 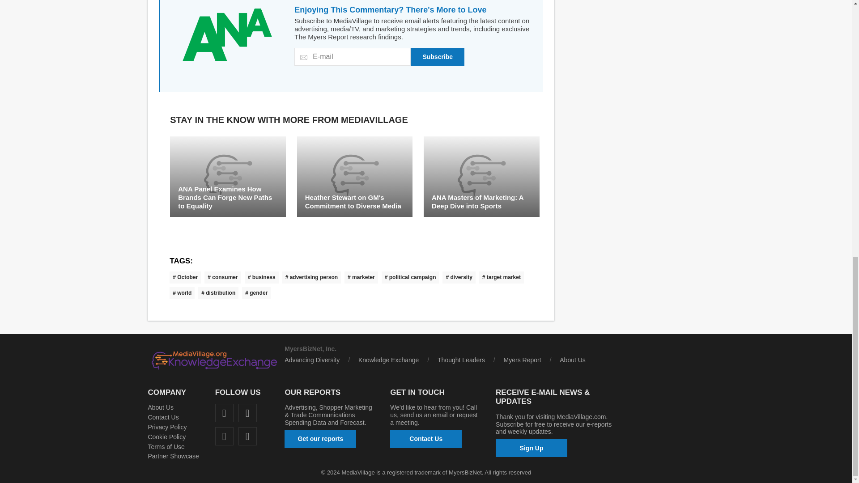 I want to click on Follow us on LinkedIn, so click(x=248, y=412).